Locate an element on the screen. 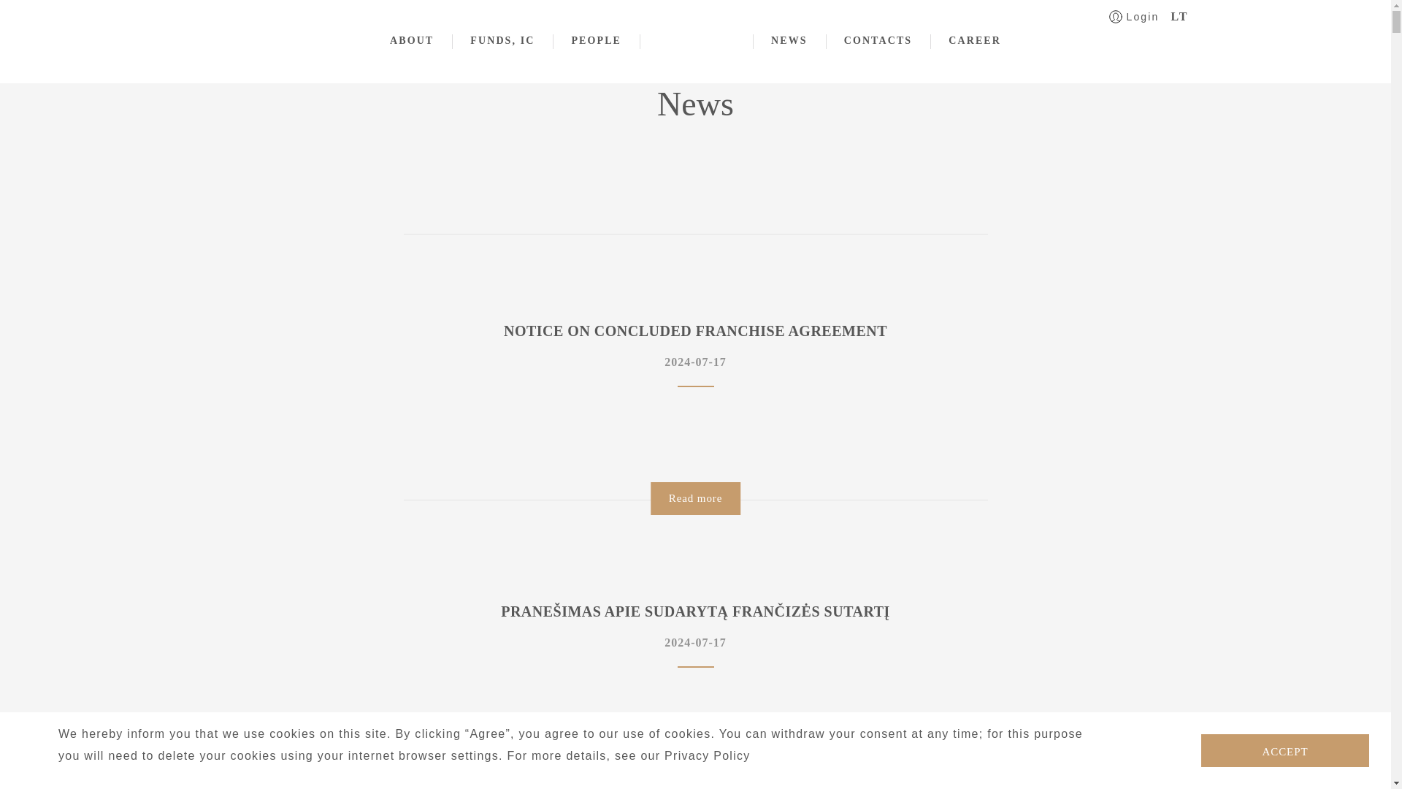 Image resolution: width=1402 pixels, height=789 pixels. NEWS is located at coordinates (789, 39).